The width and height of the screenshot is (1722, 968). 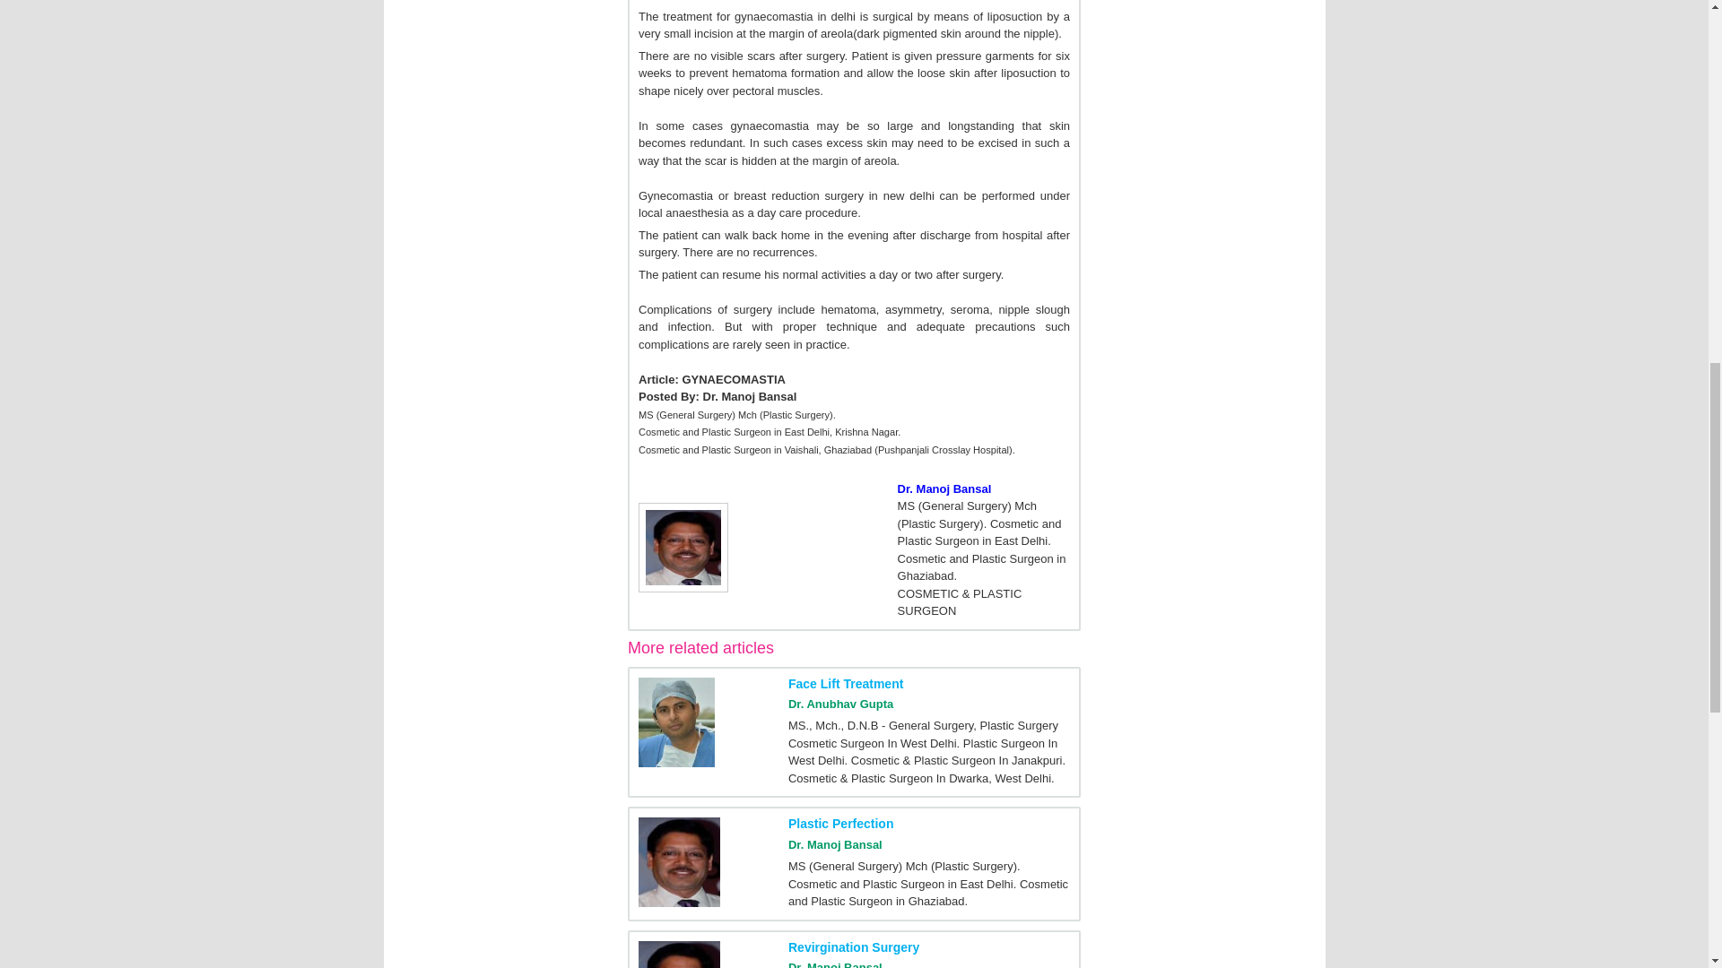 I want to click on Dr. Manoj Bansal, so click(x=835, y=844).